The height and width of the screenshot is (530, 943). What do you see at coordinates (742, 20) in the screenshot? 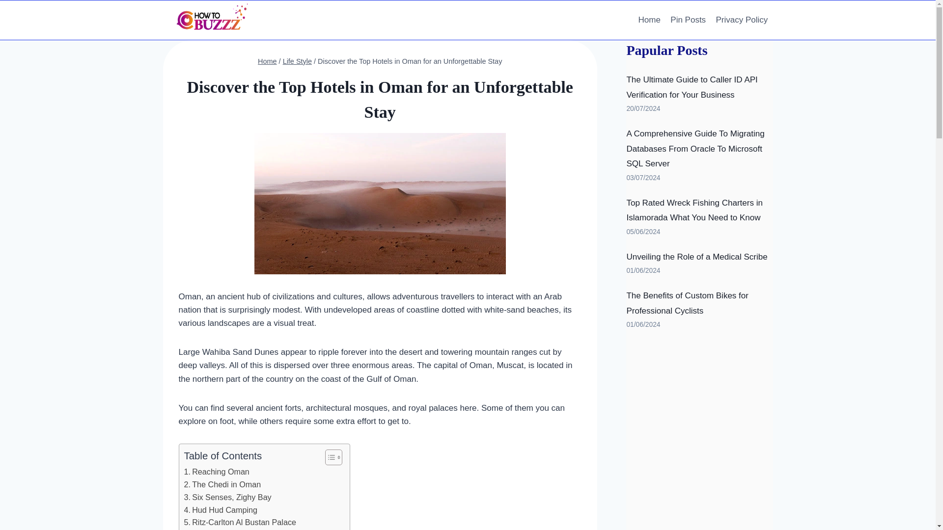
I see `Privacy Policy` at bounding box center [742, 20].